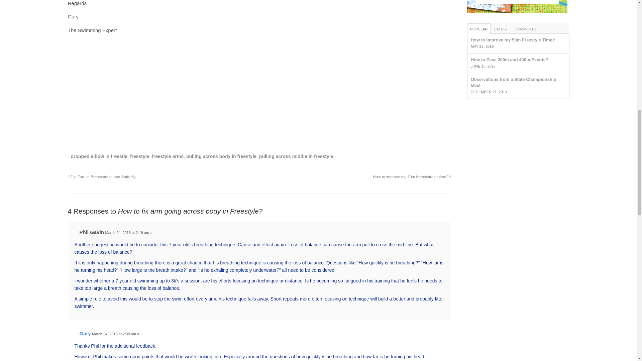  What do you see at coordinates (221, 156) in the screenshot?
I see `pulling across body in freestyle` at bounding box center [221, 156].